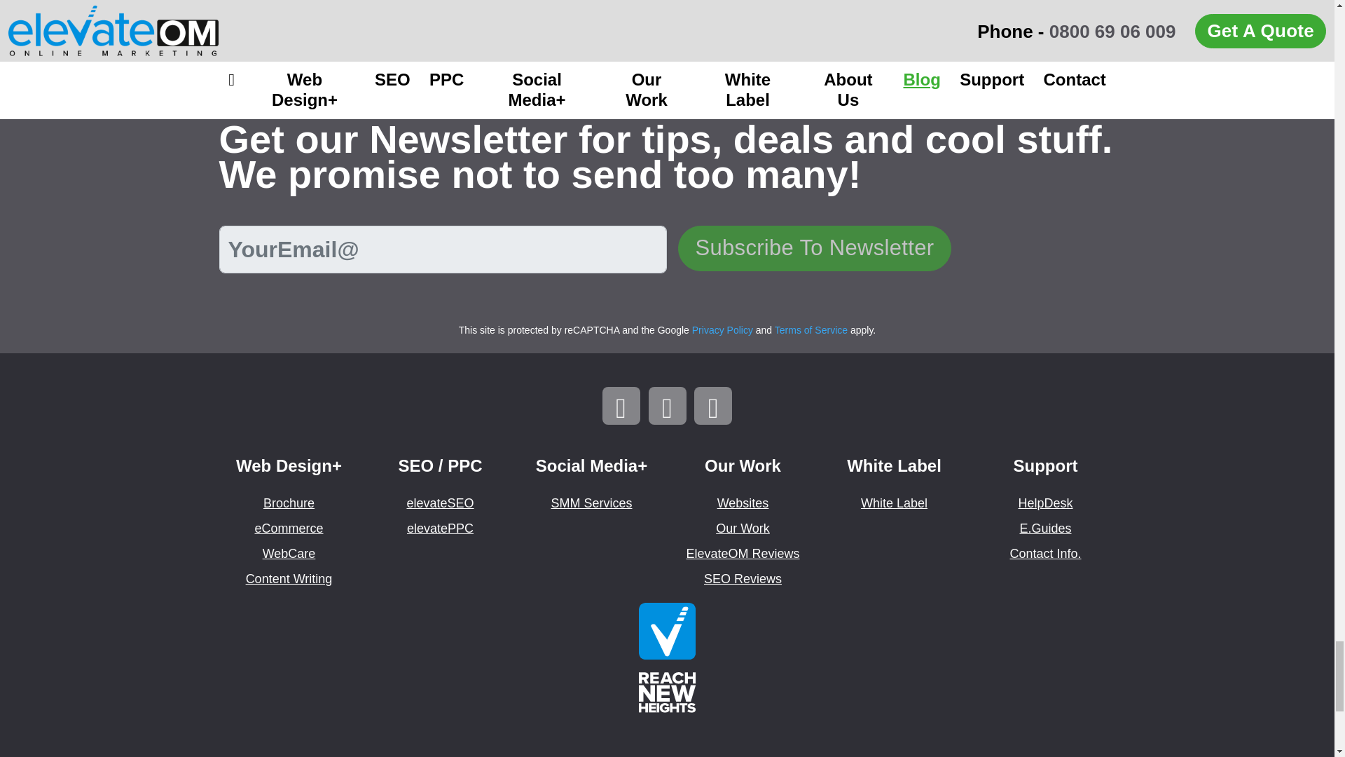  What do you see at coordinates (621, 405) in the screenshot?
I see `Linkedin` at bounding box center [621, 405].